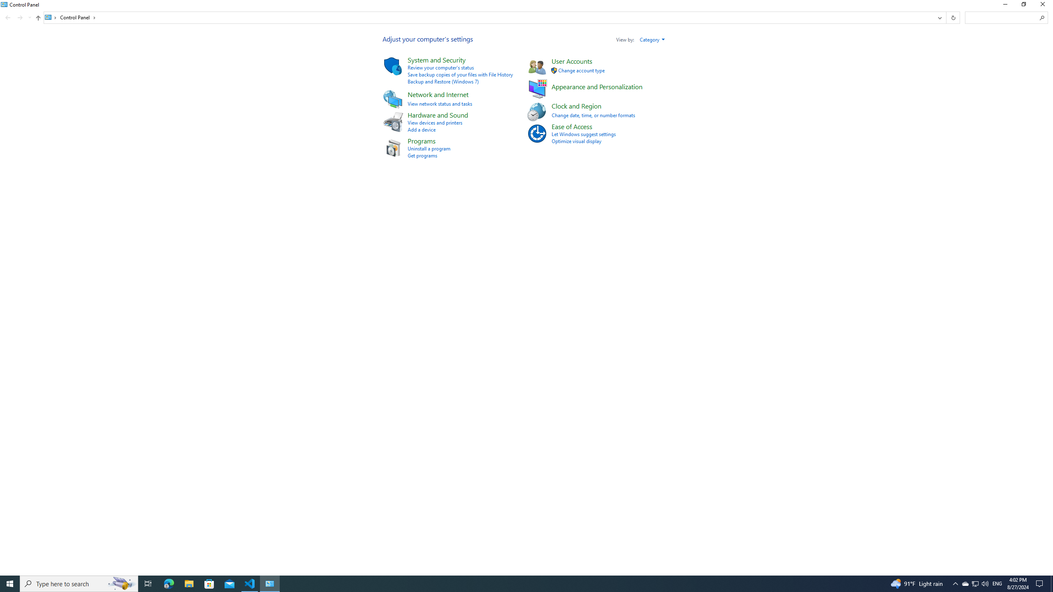 This screenshot has height=592, width=1053. What do you see at coordinates (438, 94) in the screenshot?
I see `Network and Internet` at bounding box center [438, 94].